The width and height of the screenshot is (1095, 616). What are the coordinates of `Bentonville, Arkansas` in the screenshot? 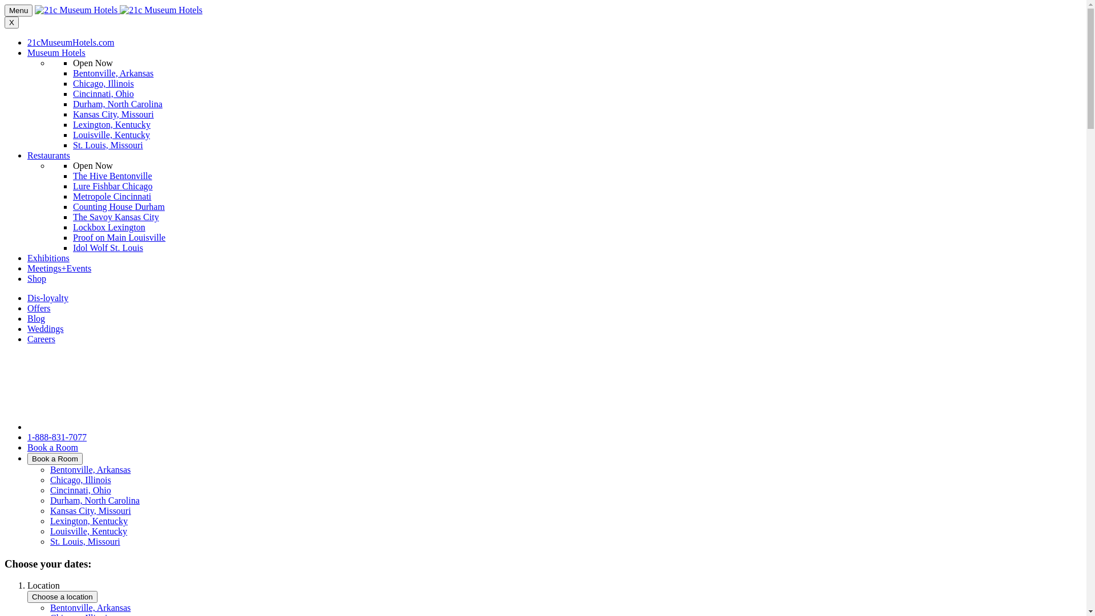 It's located at (90, 470).